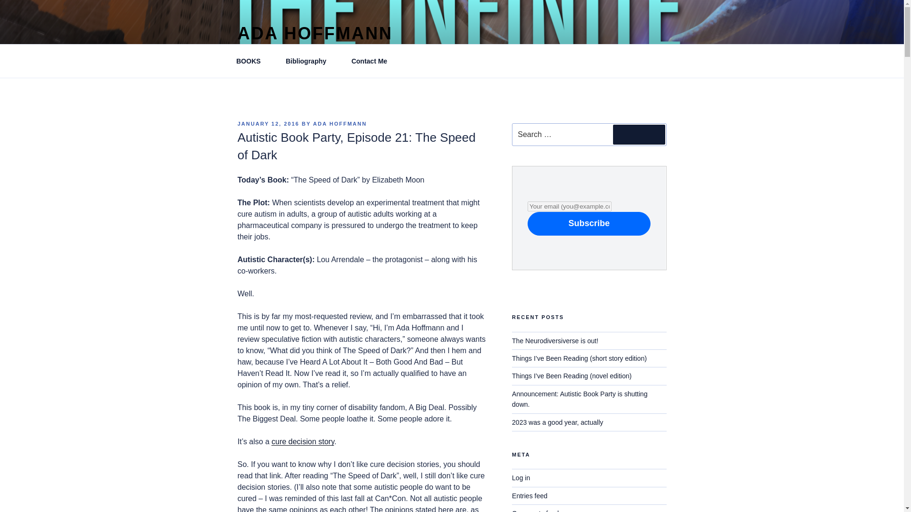  What do you see at coordinates (268, 123) in the screenshot?
I see `JANUARY 12, 2016` at bounding box center [268, 123].